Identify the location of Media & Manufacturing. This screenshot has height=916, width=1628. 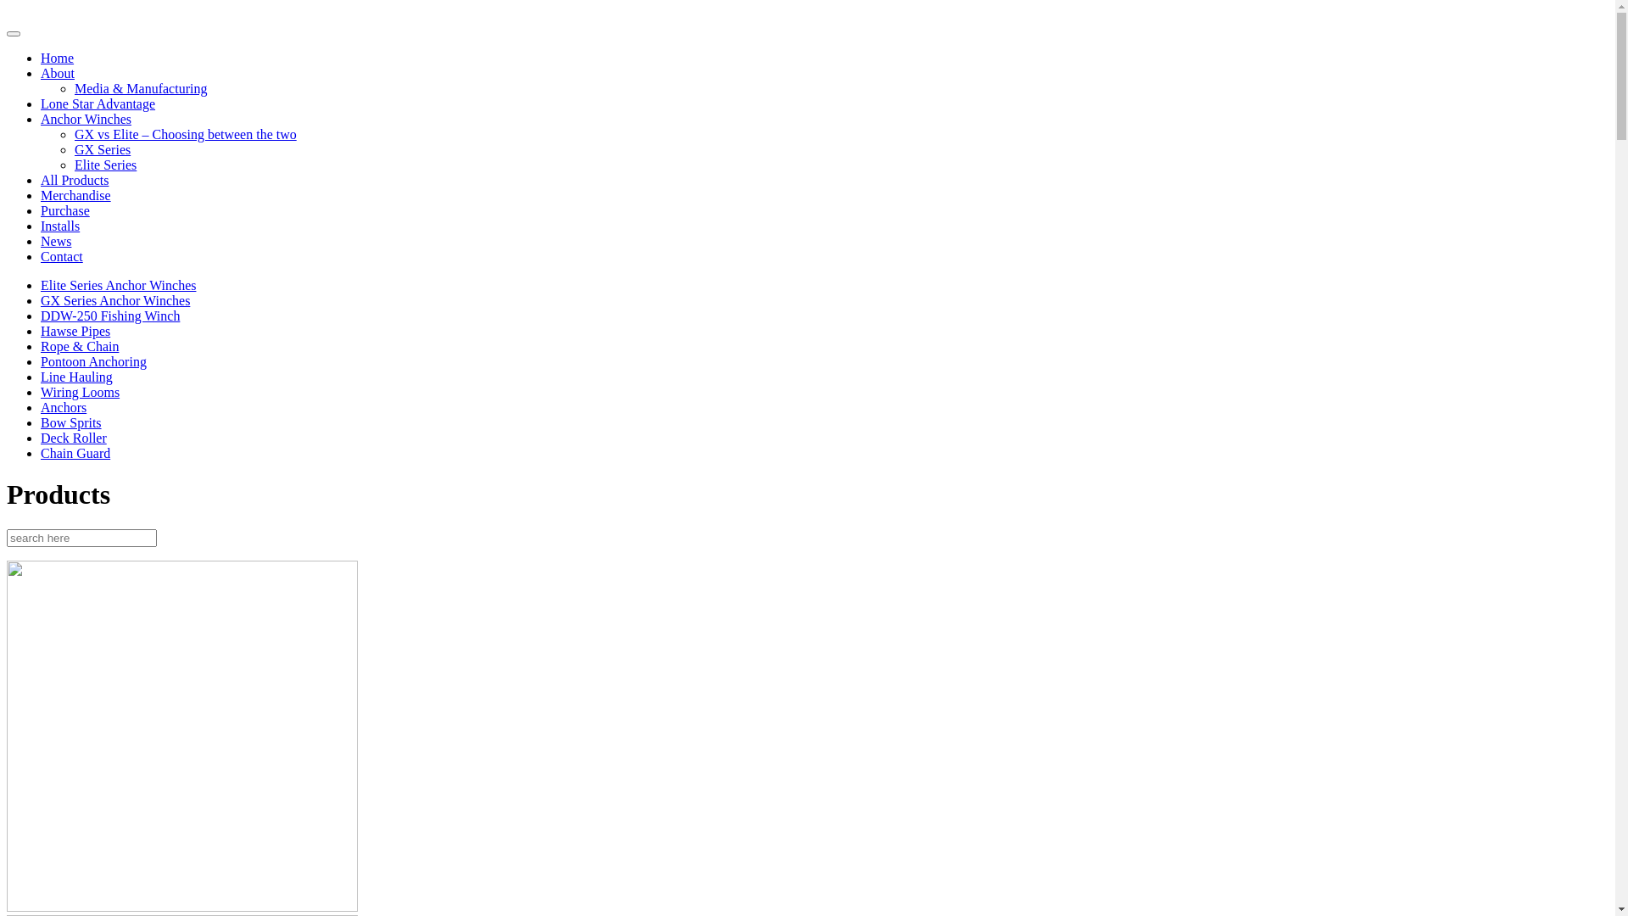
(141, 88).